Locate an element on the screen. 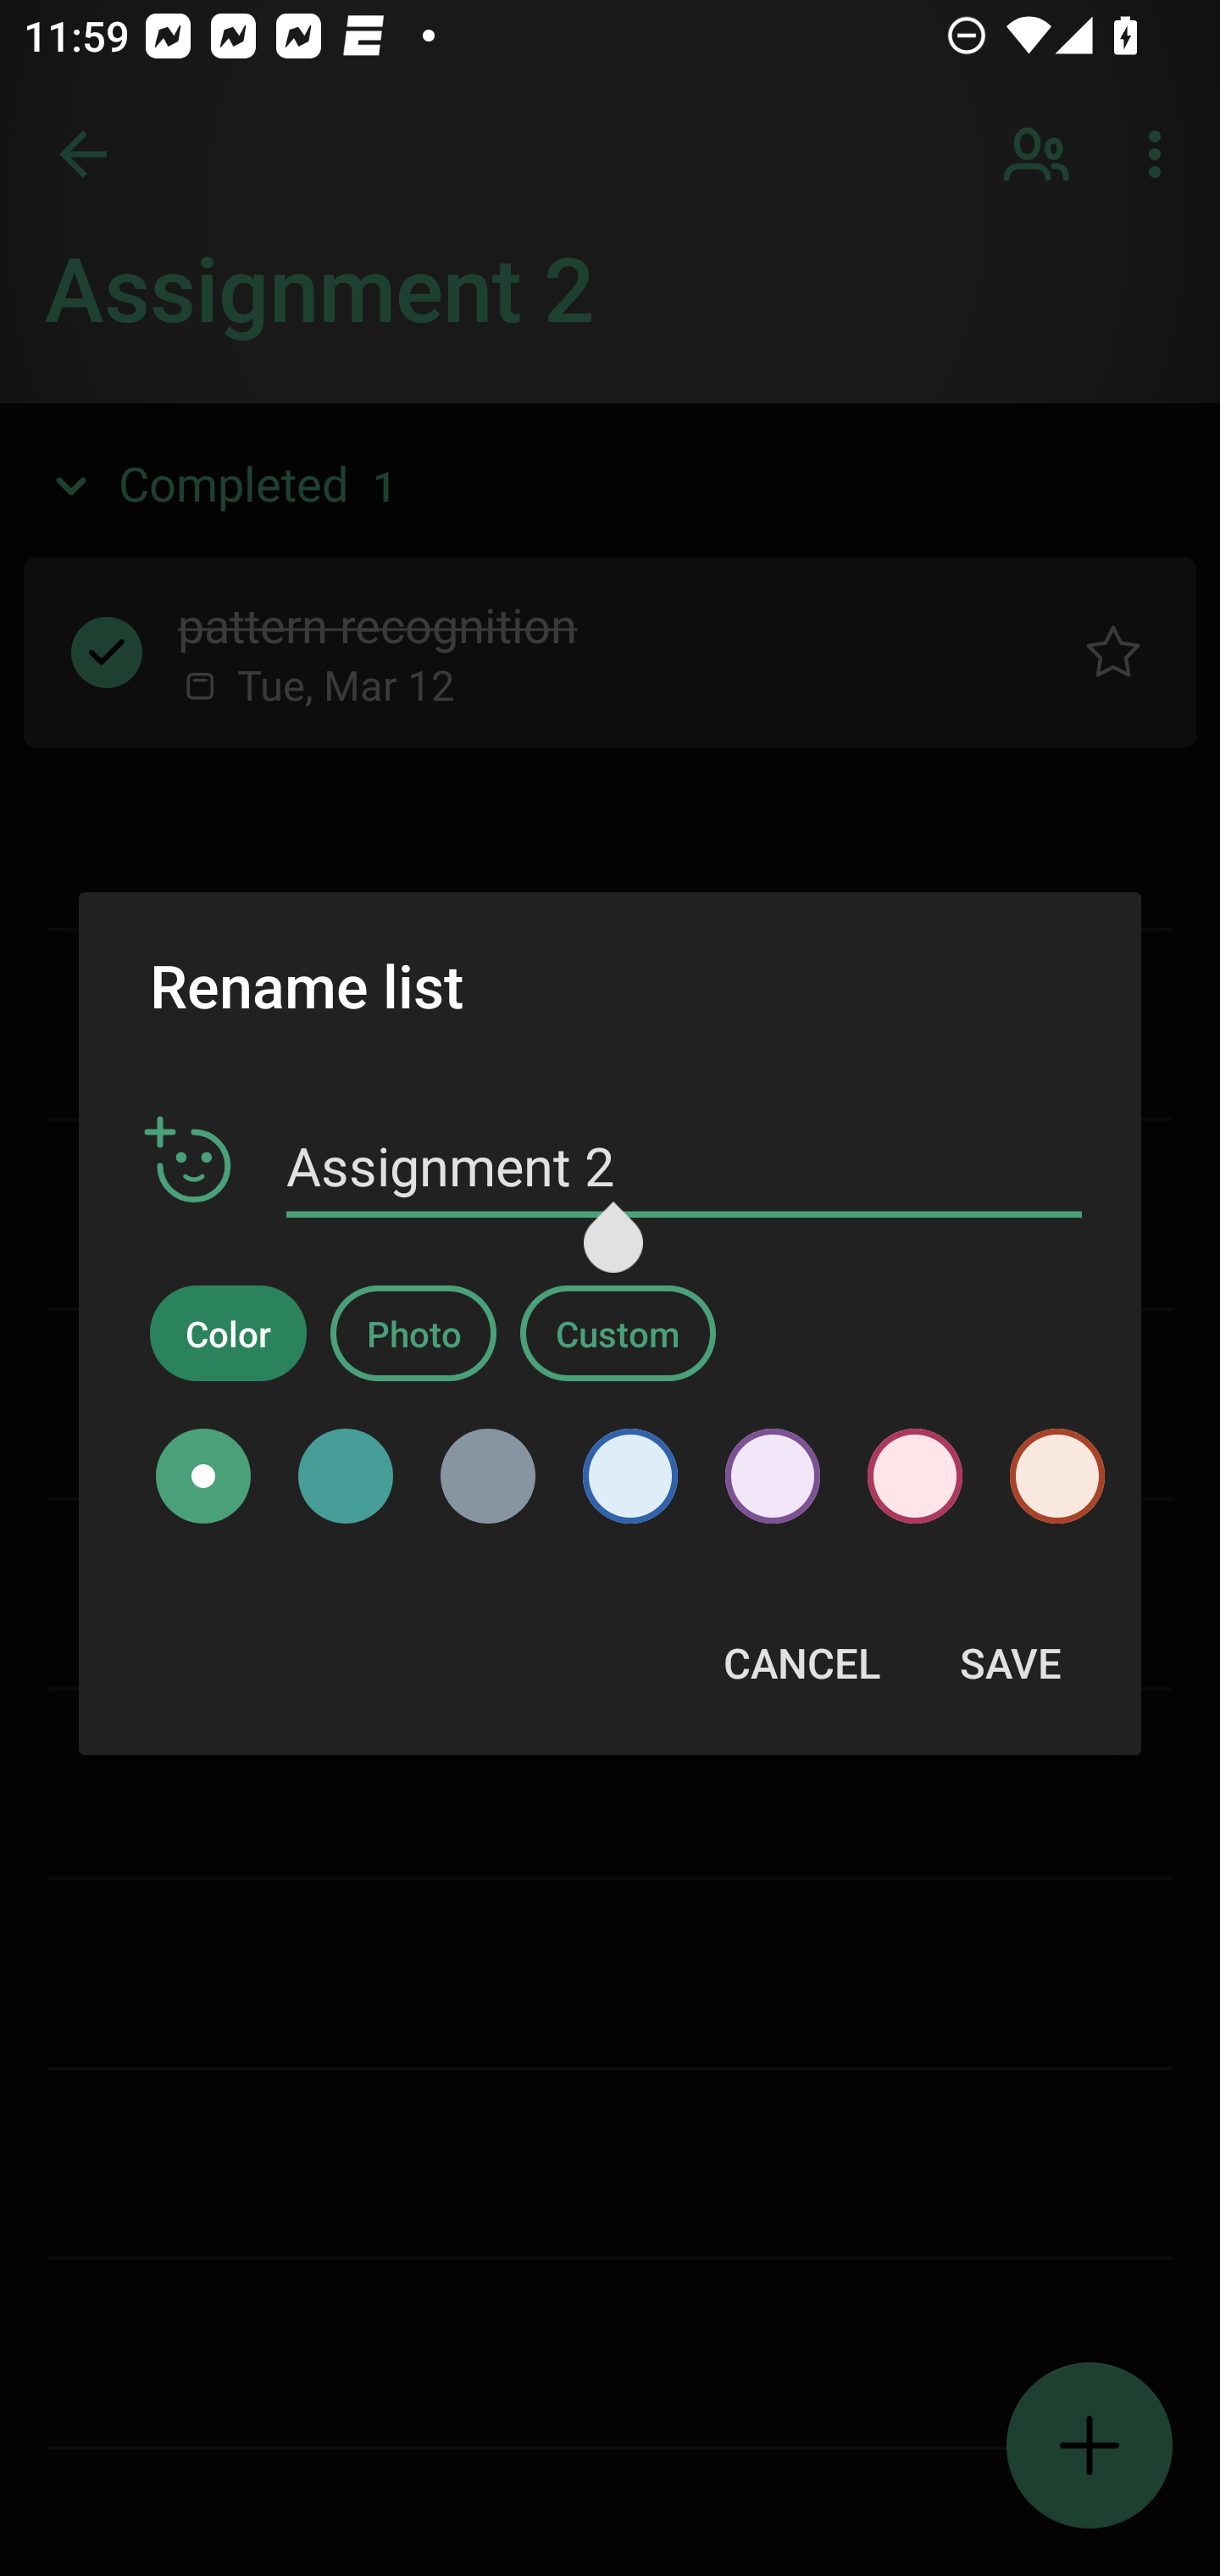  Color Color category is located at coordinates (228, 1332).